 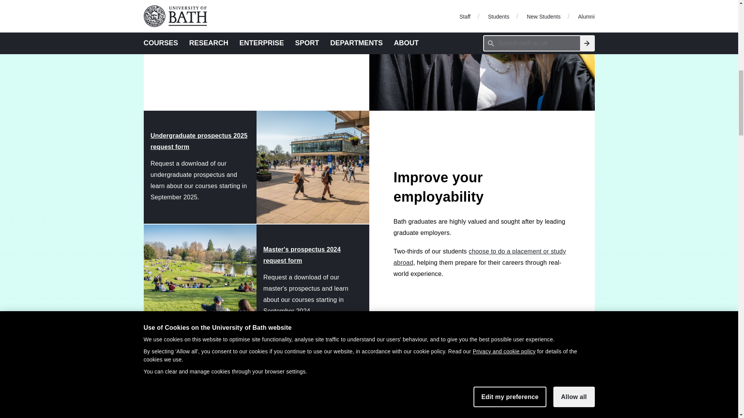 I want to click on choose to do a placement or study abroad, so click(x=480, y=257).